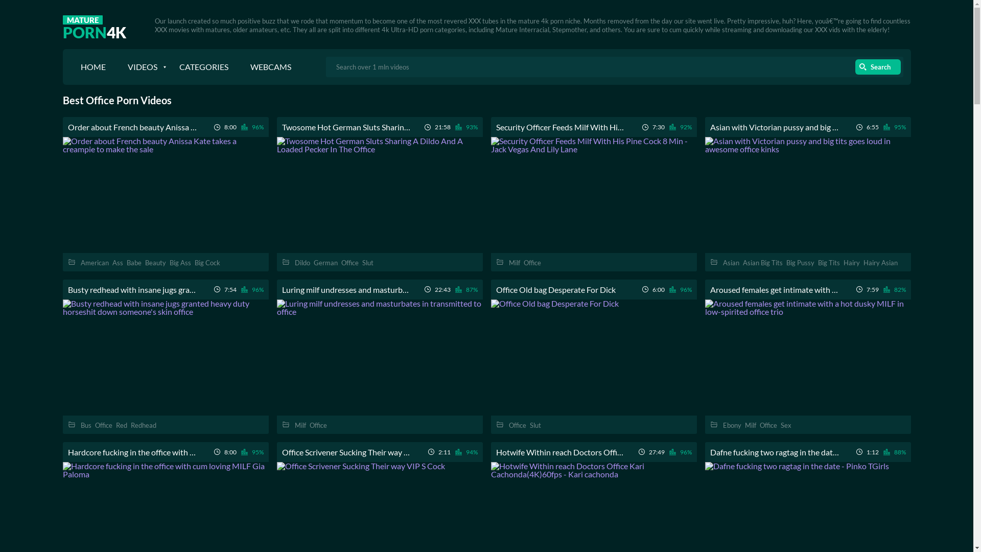 This screenshot has width=981, height=552. I want to click on Milf, so click(514, 263).